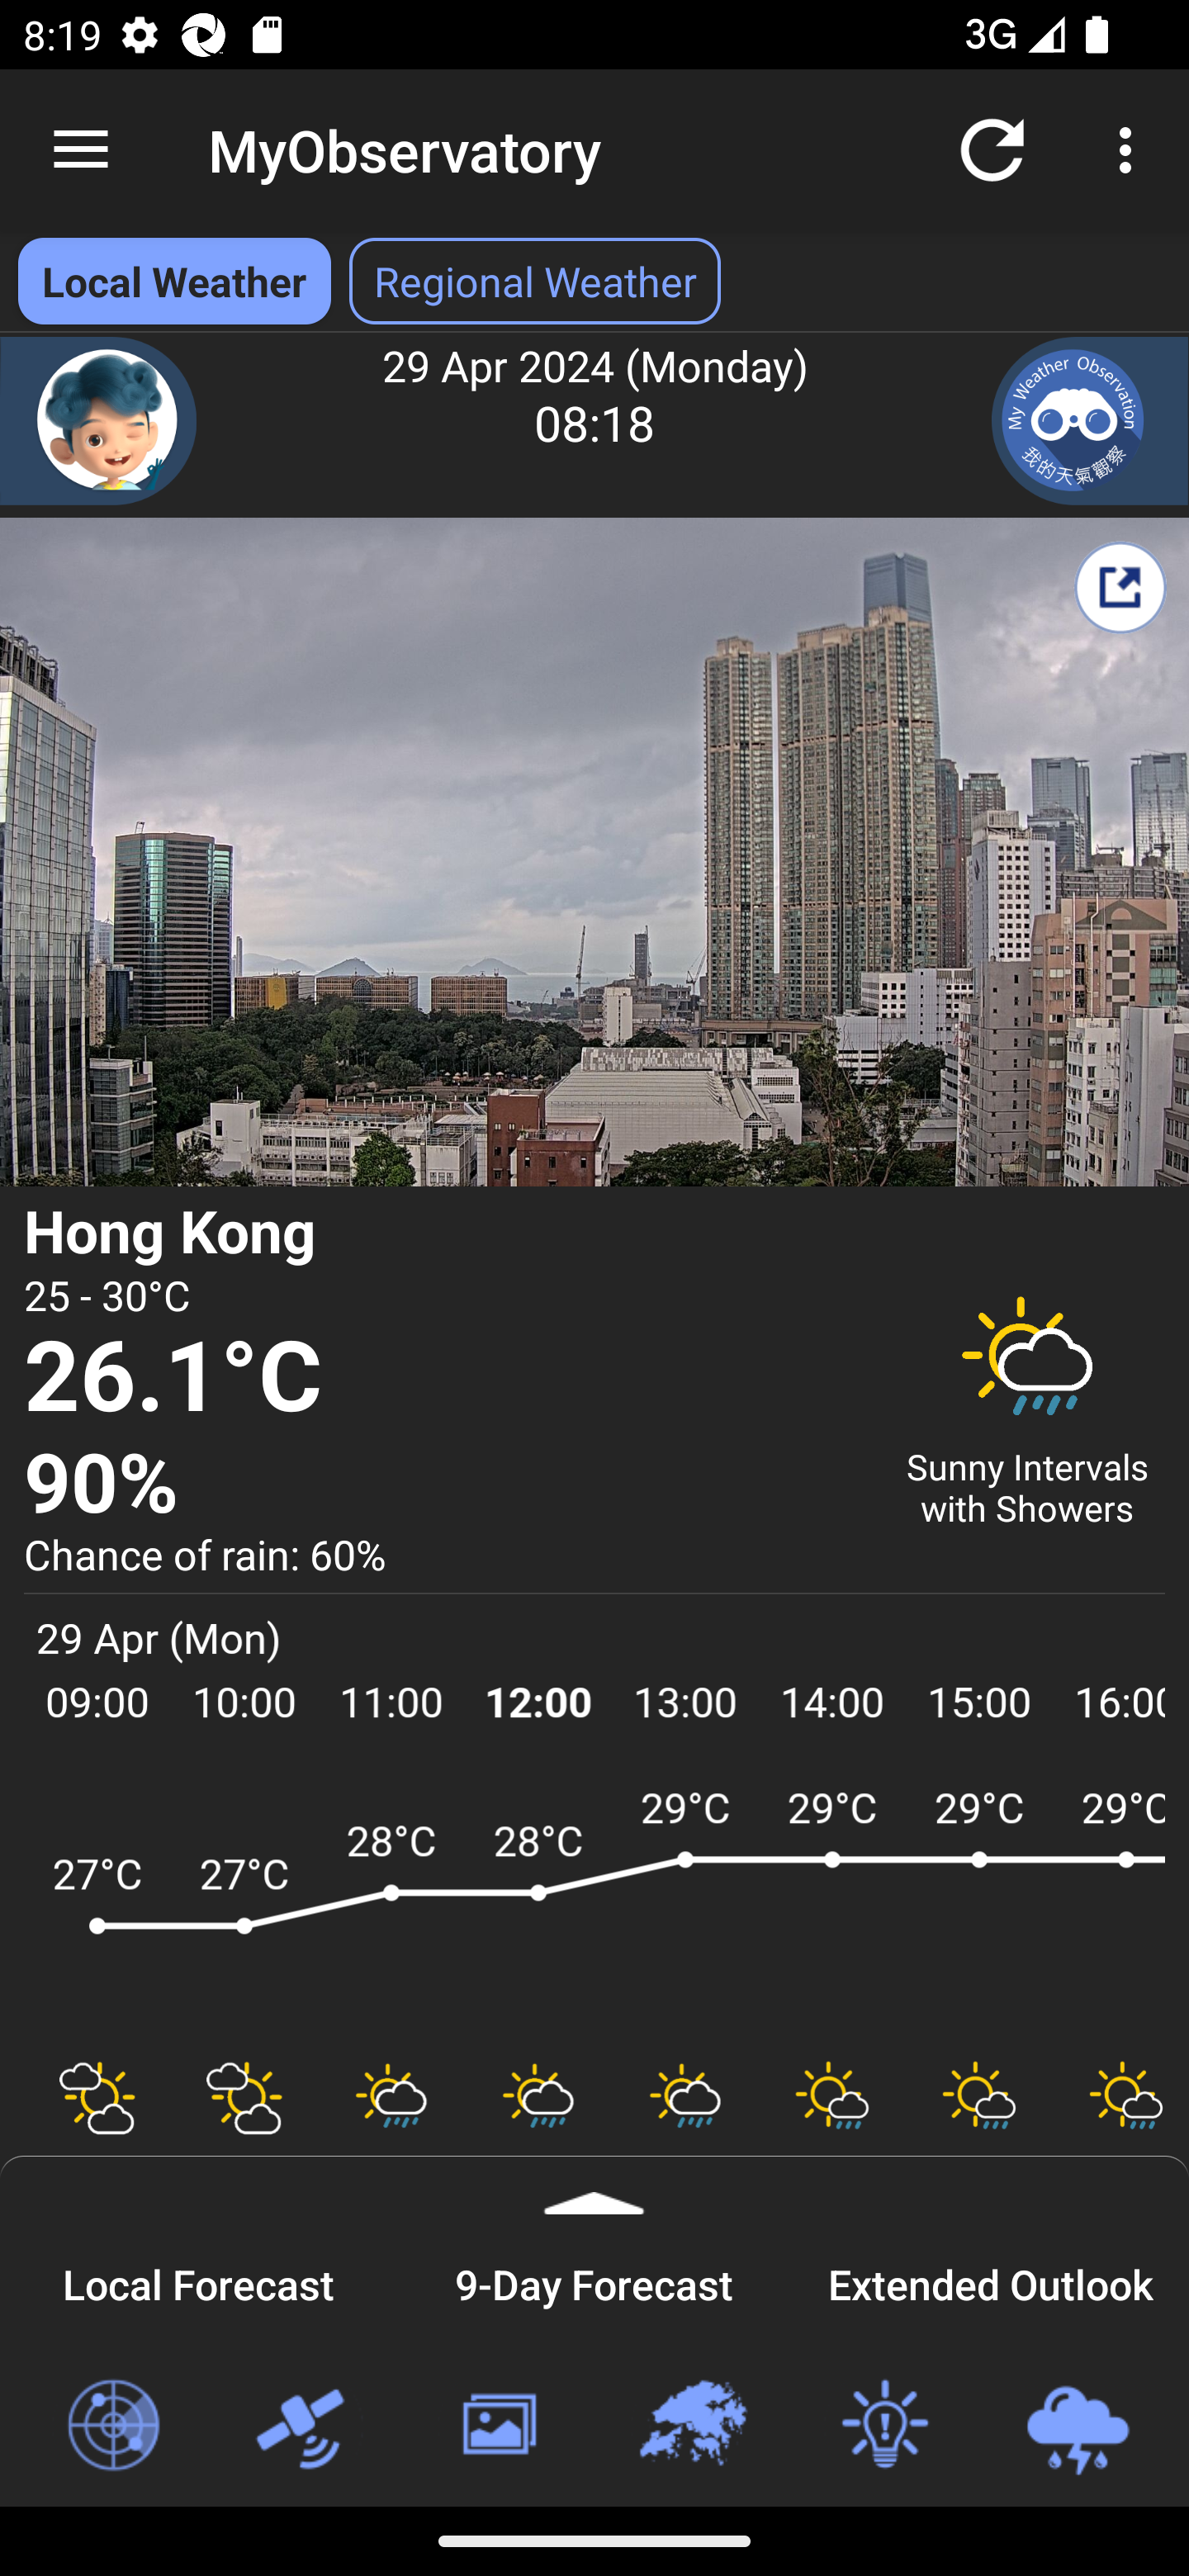 Image resolution: width=1189 pixels, height=2576 pixels. Describe the element at coordinates (112, 2426) in the screenshot. I see `Radar Images` at that location.